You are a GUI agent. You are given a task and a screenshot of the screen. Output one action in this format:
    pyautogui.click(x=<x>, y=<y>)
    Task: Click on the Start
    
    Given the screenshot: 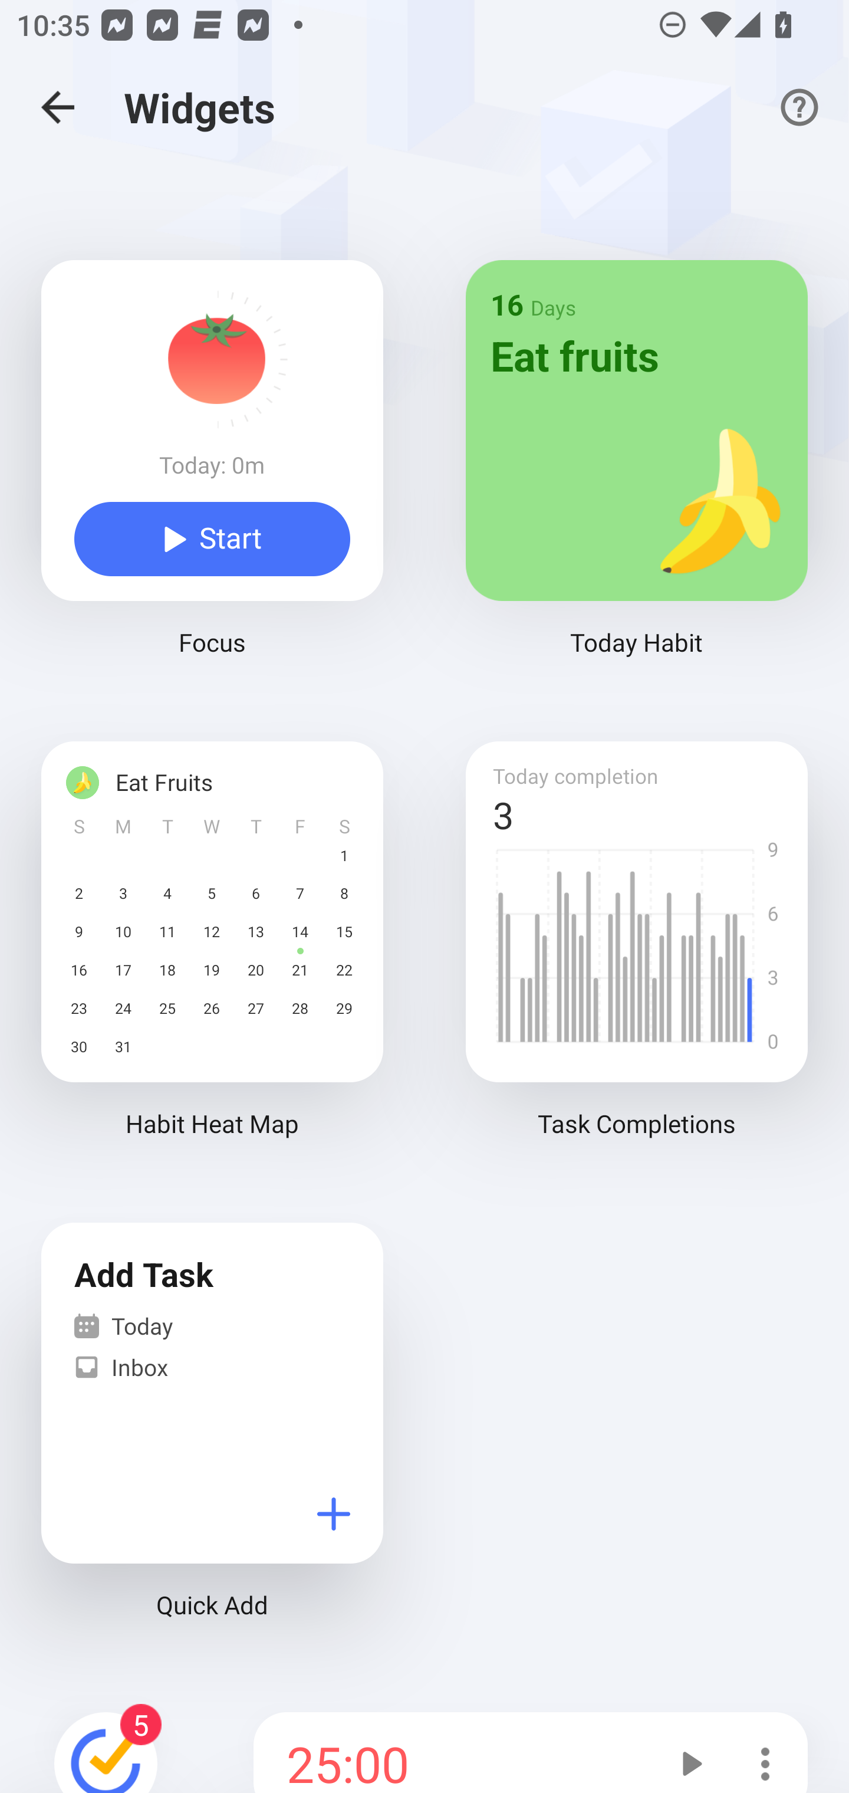 What is the action you would take?
    pyautogui.click(x=212, y=538)
    